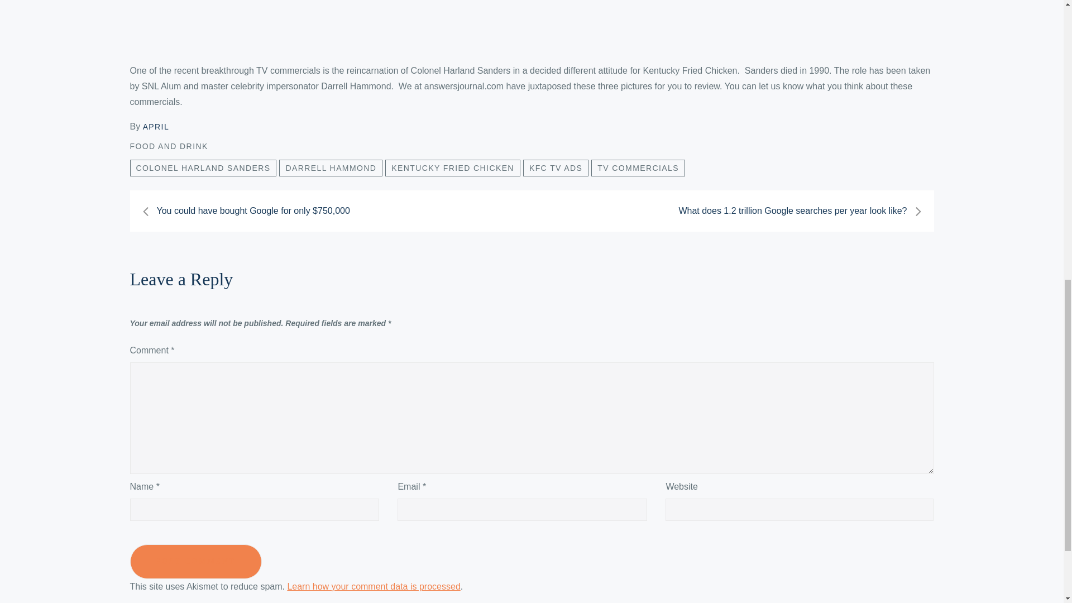 This screenshot has height=603, width=1072. Describe the element at coordinates (169, 146) in the screenshot. I see `FOOD AND DRINK` at that location.